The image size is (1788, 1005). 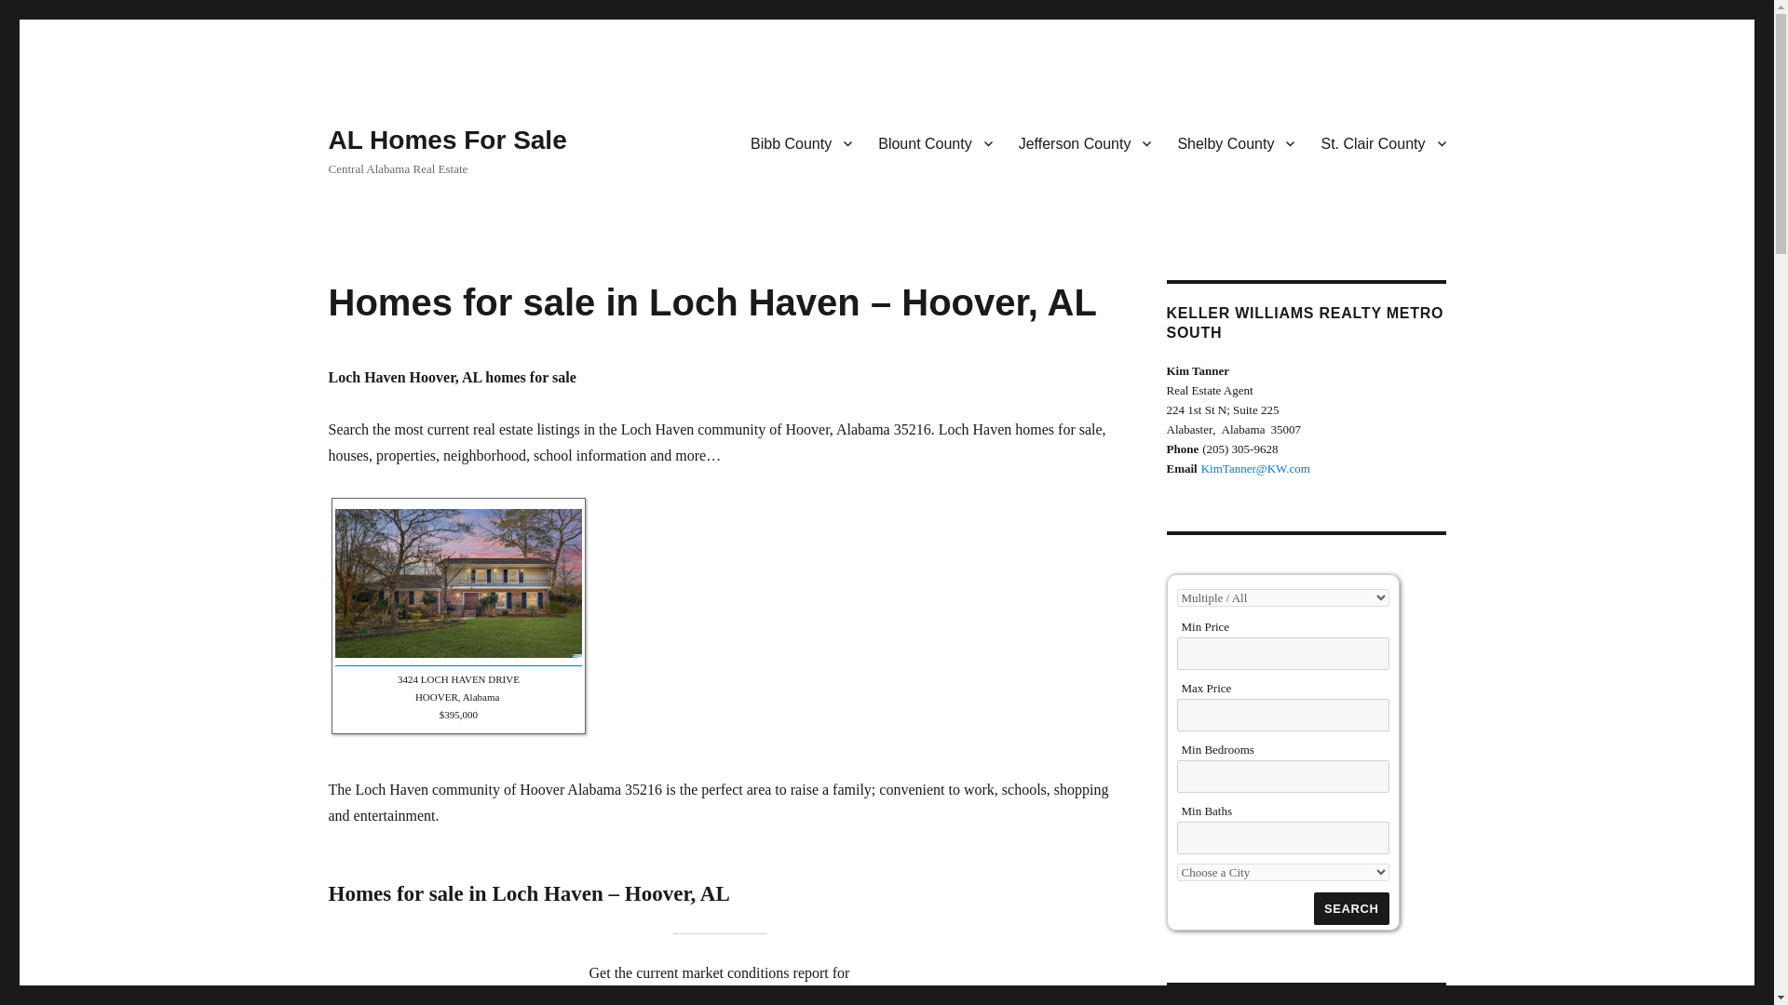 I want to click on Jefferson County, so click(x=1085, y=142).